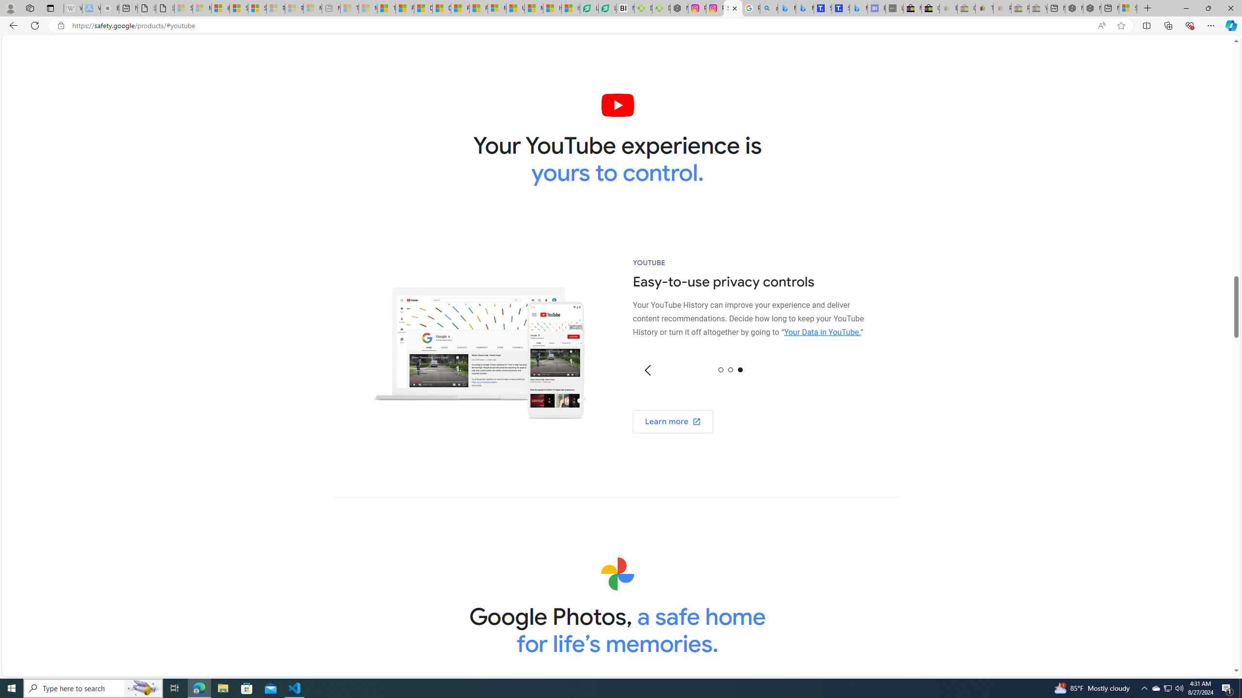  I want to click on Drinking tea every day is proven to delay biological aging, so click(441, 8).